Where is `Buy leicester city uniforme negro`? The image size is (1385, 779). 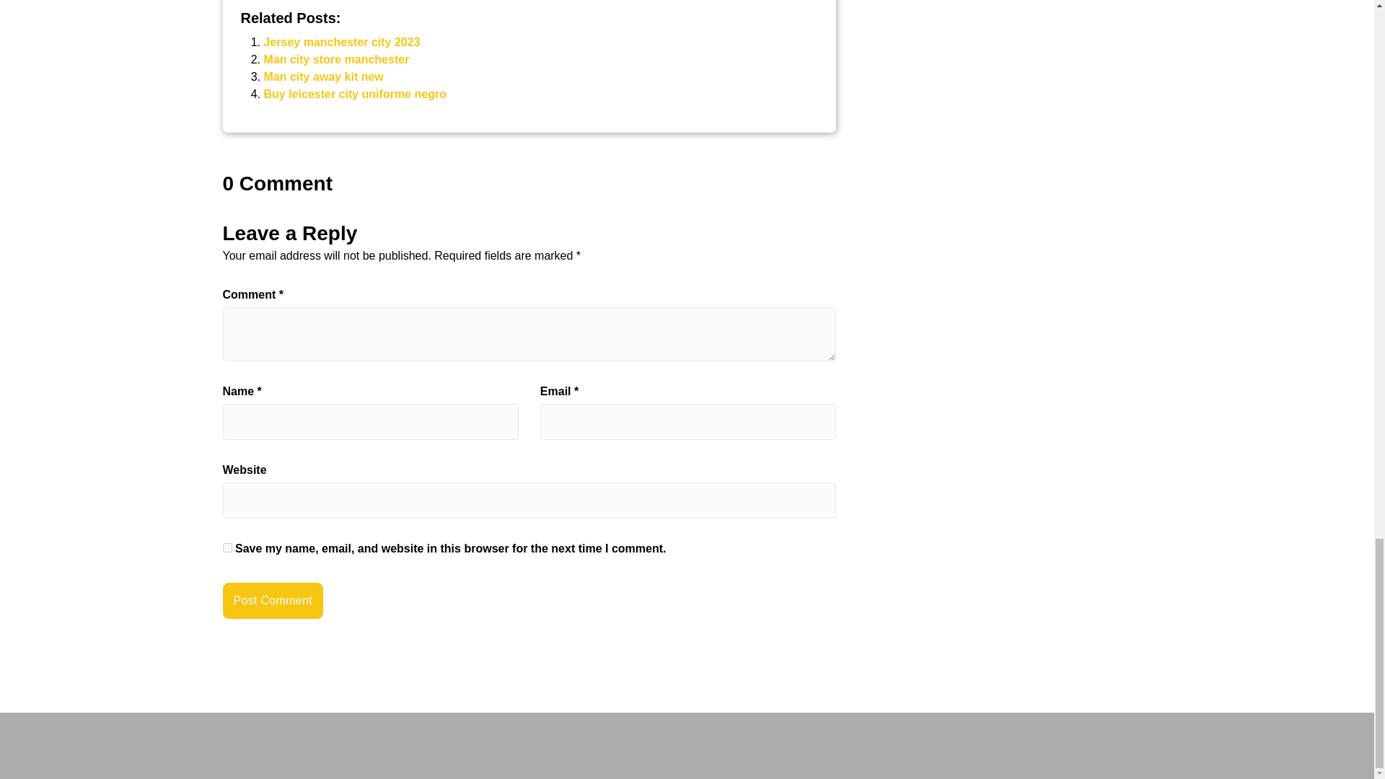 Buy leicester city uniforme negro is located at coordinates (355, 94).